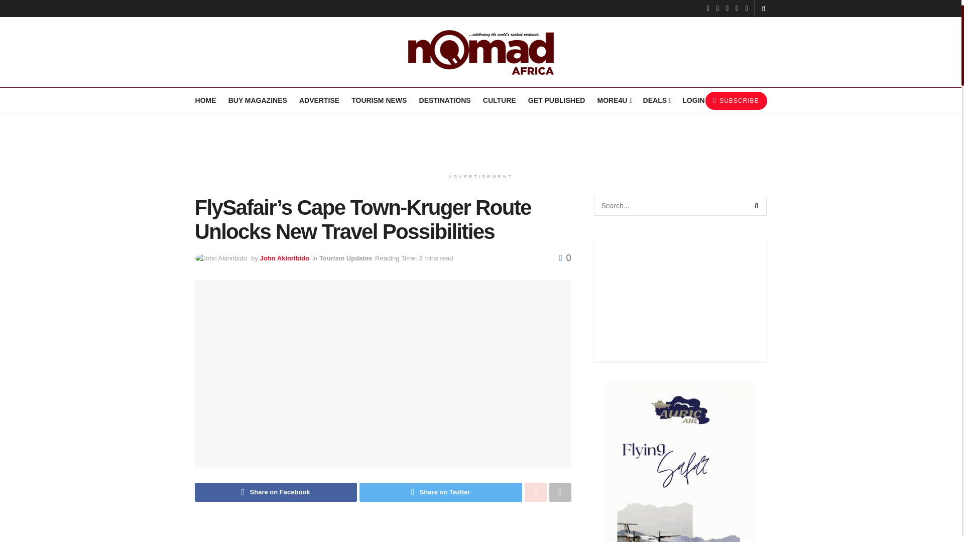  What do you see at coordinates (736, 100) in the screenshot?
I see `SUBSCRIBE` at bounding box center [736, 100].